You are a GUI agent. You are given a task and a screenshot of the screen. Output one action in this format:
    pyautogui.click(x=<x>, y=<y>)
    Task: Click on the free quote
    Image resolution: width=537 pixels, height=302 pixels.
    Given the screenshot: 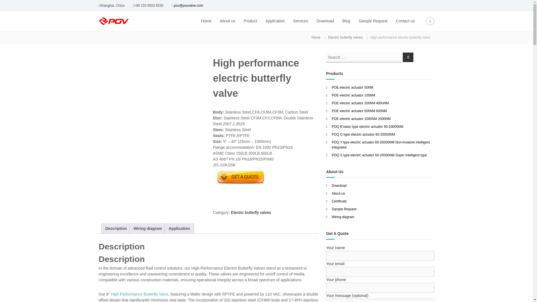 What is the action you would take?
    pyautogui.click(x=241, y=177)
    